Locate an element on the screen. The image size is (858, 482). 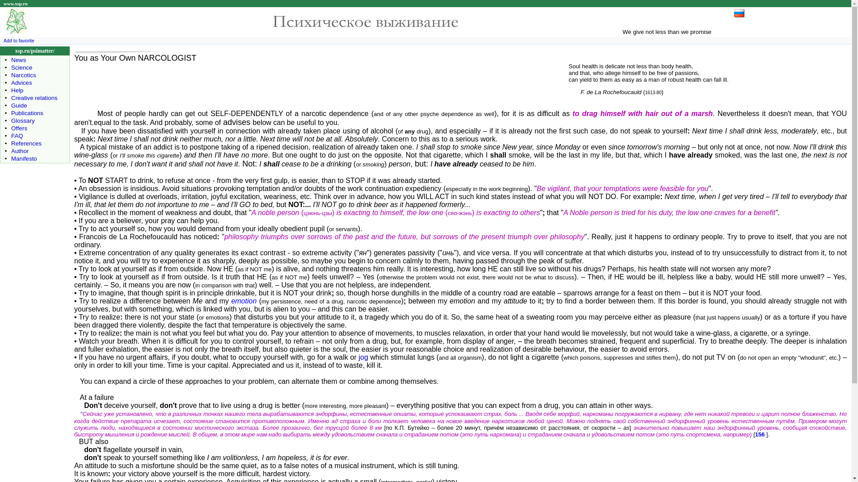
Advices is located at coordinates (21, 83).